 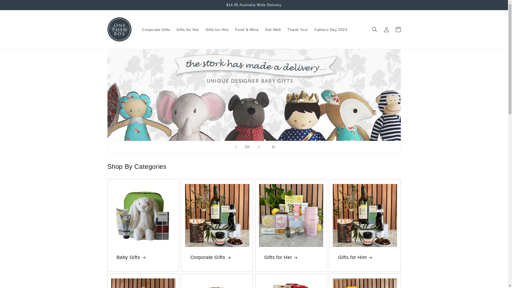 I want to click on Corporate Gifts, so click(x=217, y=257).